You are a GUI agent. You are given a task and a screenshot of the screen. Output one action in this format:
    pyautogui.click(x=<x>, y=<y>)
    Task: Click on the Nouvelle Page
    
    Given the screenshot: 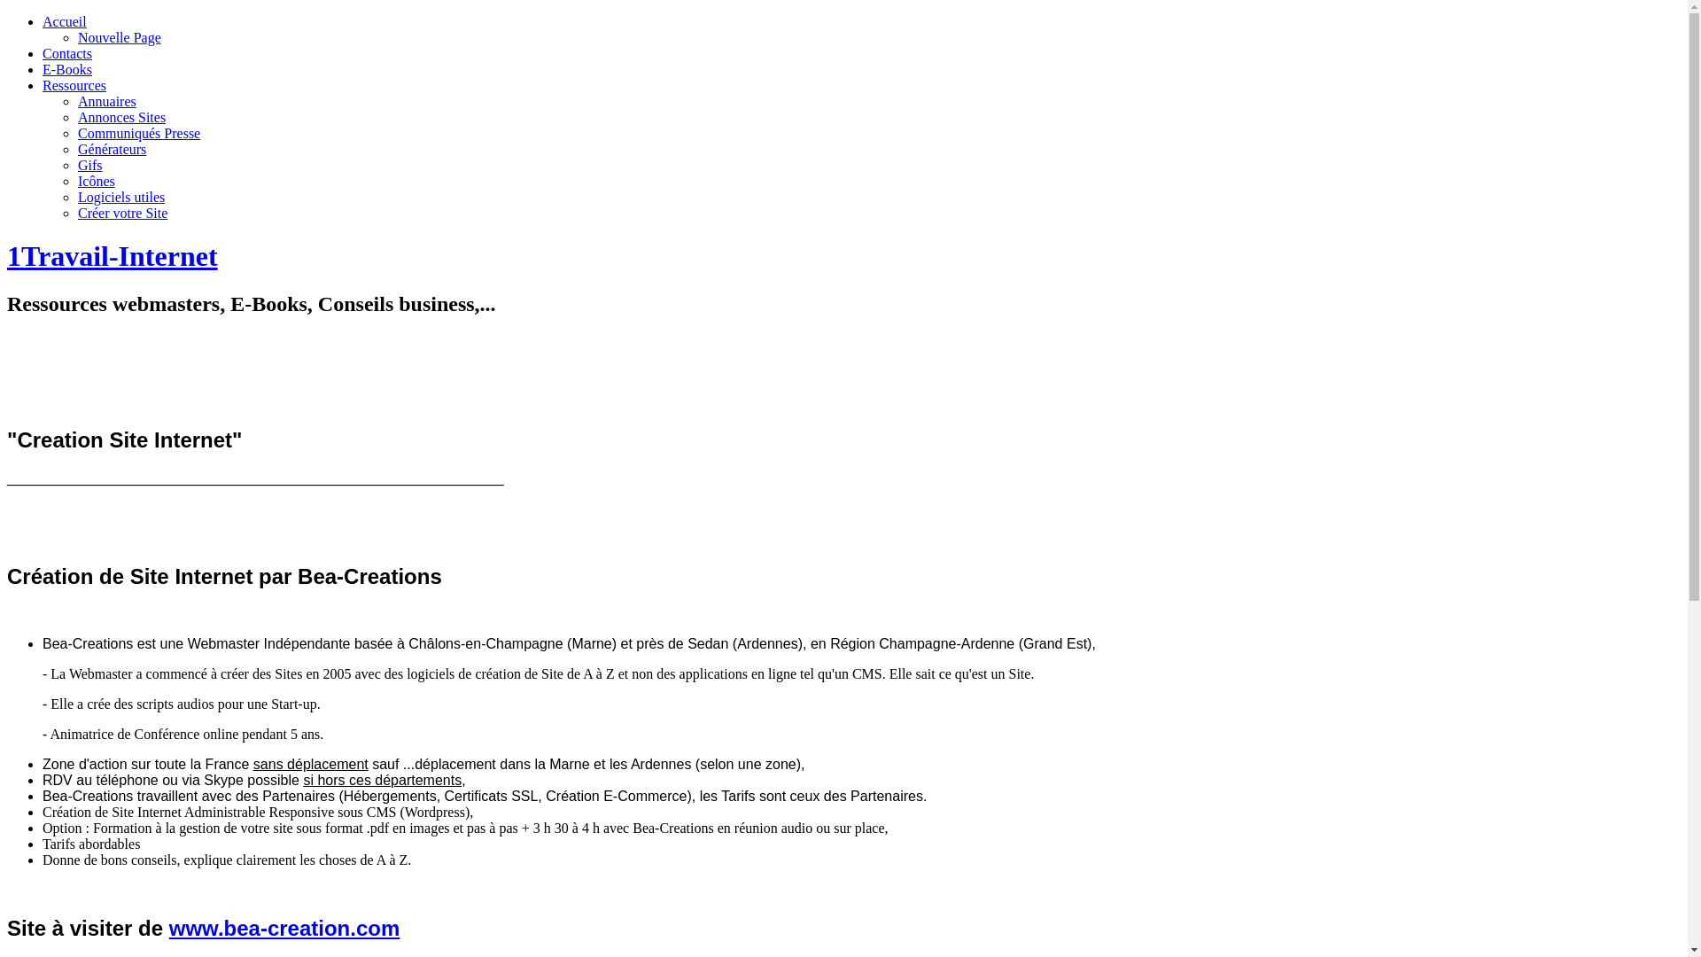 What is the action you would take?
    pyautogui.click(x=120, y=37)
    